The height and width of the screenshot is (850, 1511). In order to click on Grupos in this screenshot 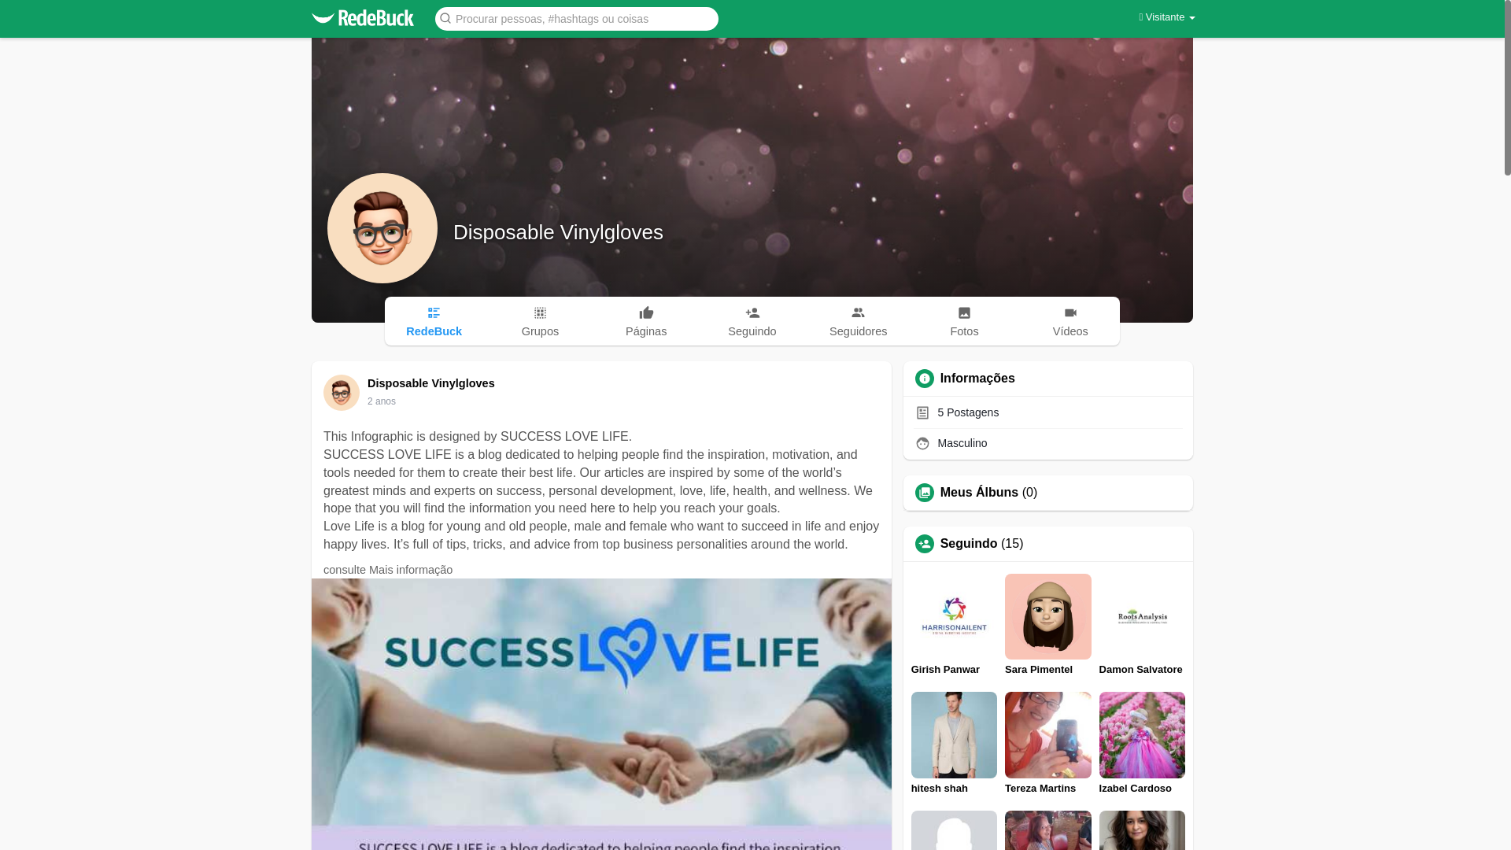, I will do `click(540, 320)`.